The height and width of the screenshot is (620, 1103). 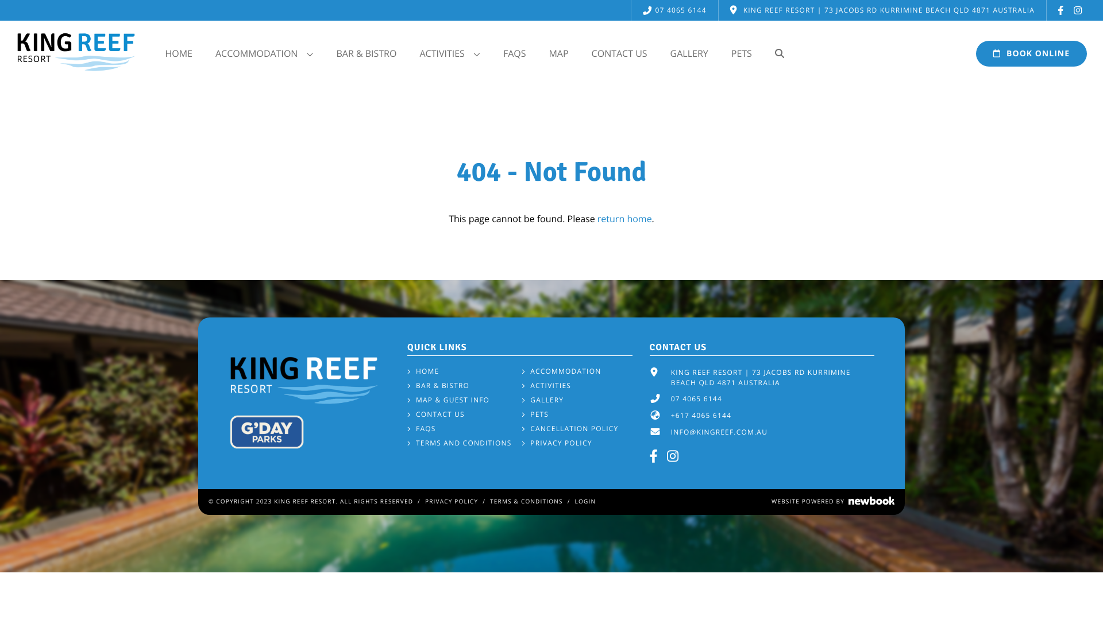 What do you see at coordinates (422, 429) in the screenshot?
I see `FAQS` at bounding box center [422, 429].